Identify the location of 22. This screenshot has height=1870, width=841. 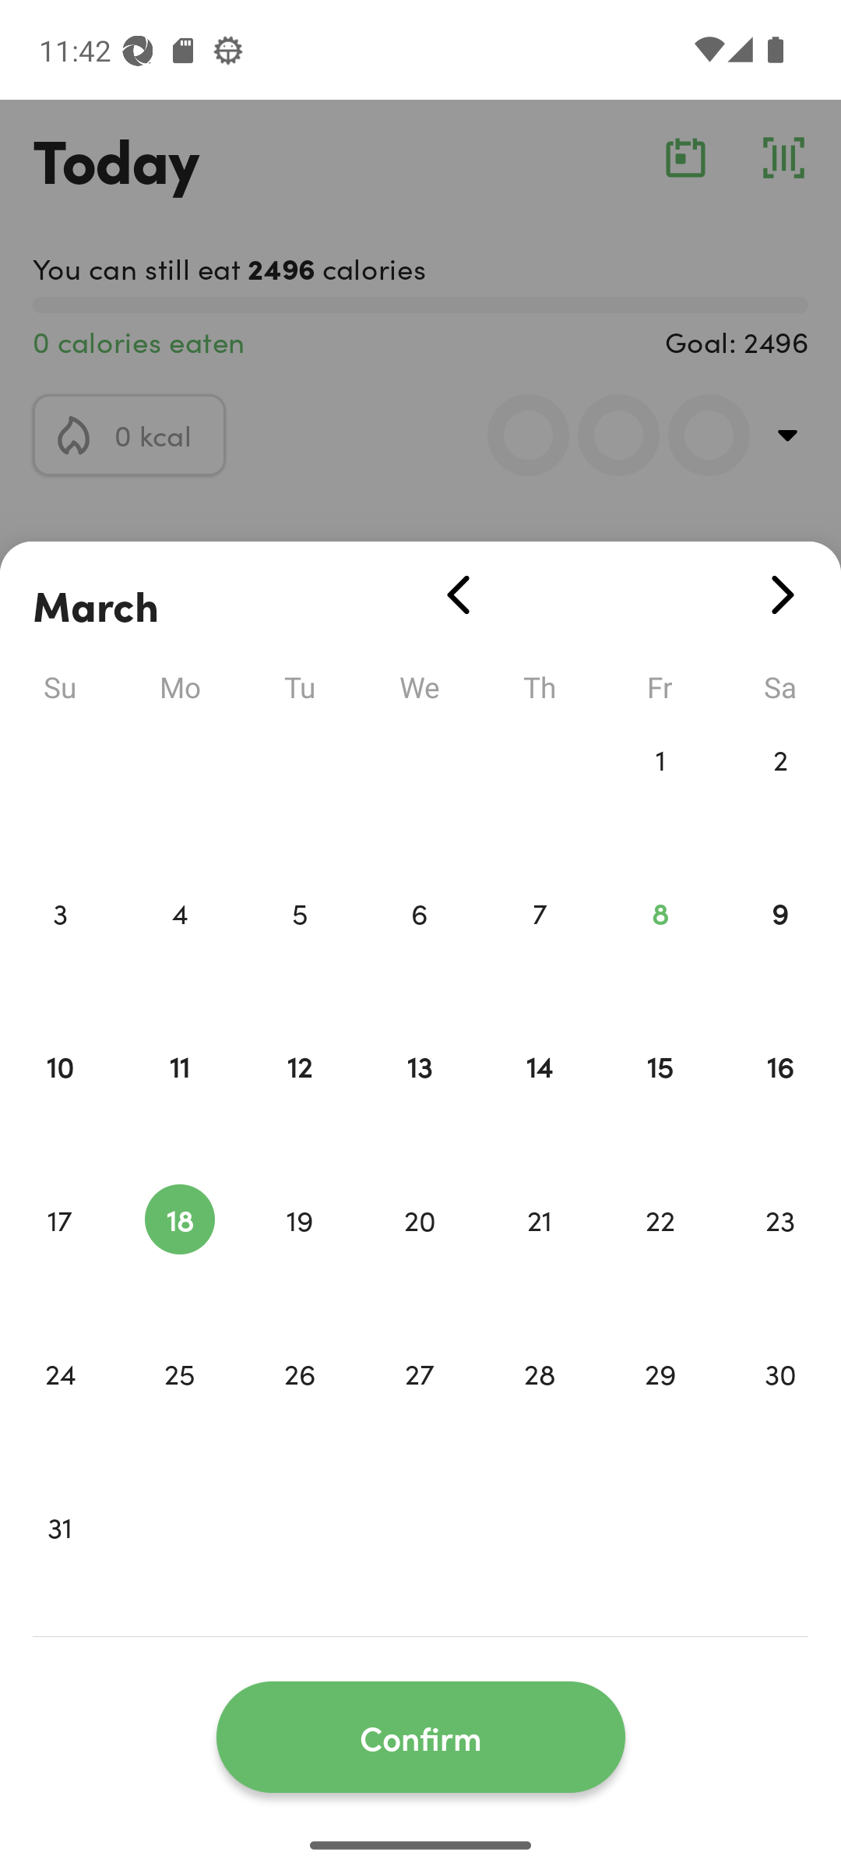
(660, 1253).